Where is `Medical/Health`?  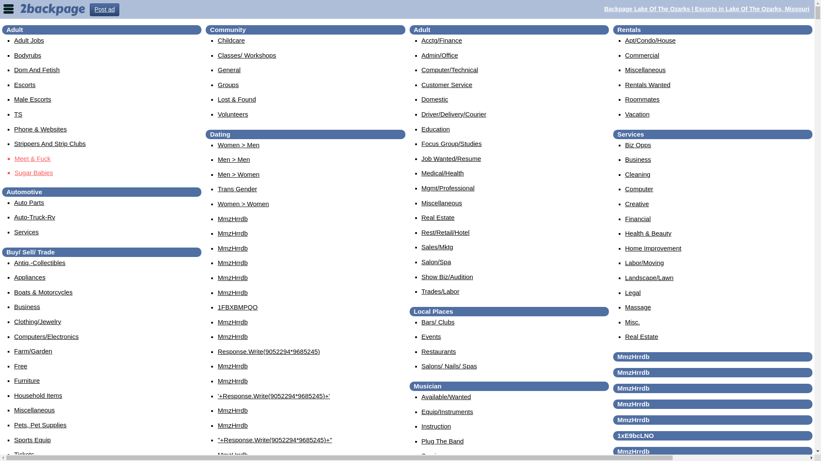
Medical/Health is located at coordinates (443, 173).